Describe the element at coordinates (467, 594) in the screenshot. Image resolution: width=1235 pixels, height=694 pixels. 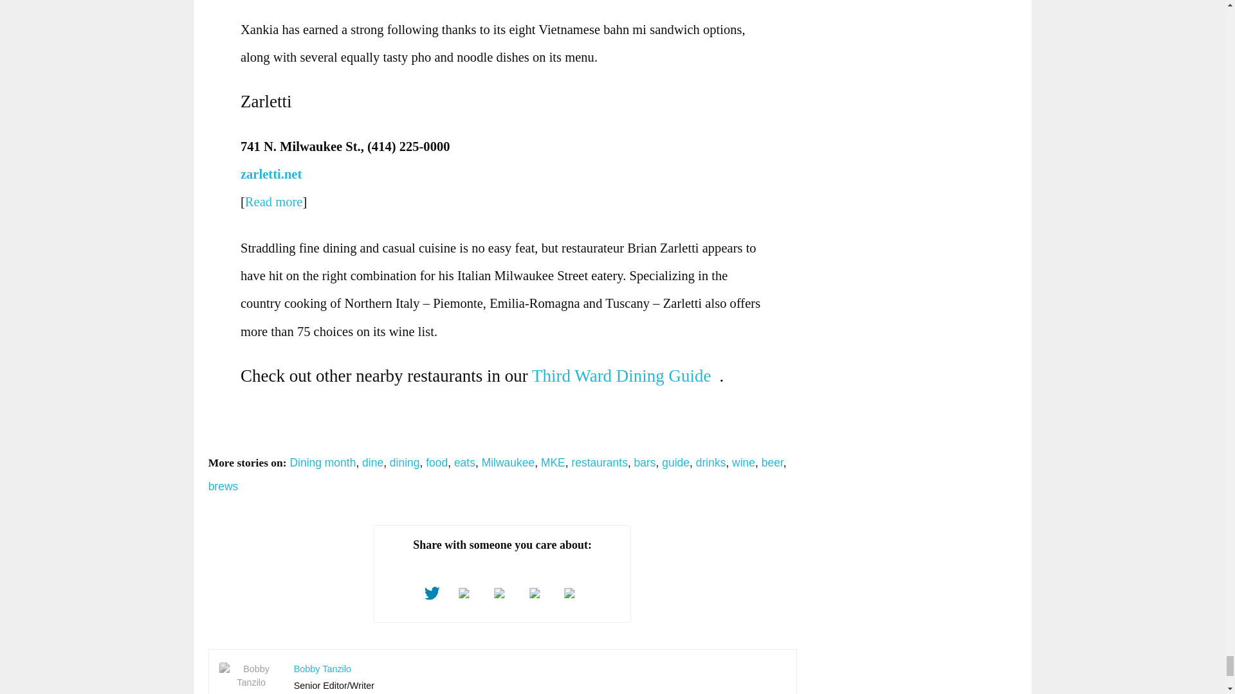
I see `Share "Downtown dining guide" on Facebook` at that location.